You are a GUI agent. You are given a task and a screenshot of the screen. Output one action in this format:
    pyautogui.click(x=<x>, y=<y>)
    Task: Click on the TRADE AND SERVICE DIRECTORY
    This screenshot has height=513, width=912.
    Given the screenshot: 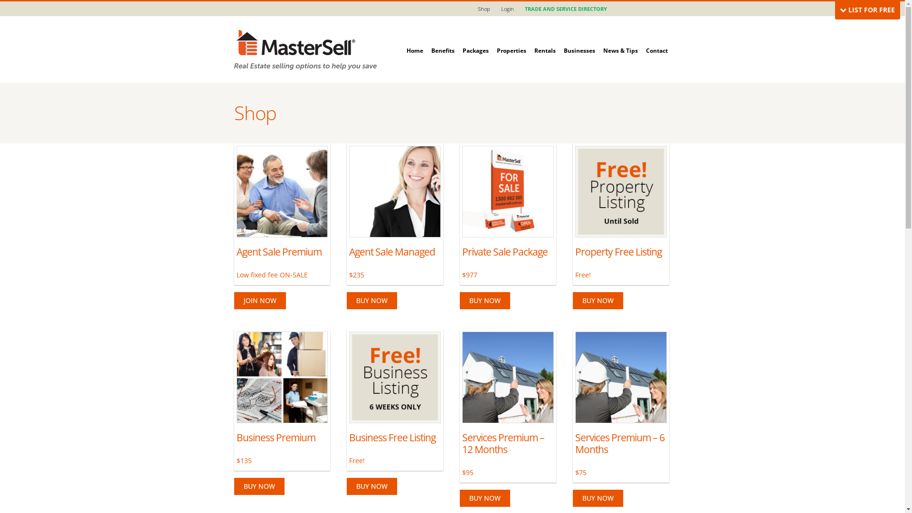 What is the action you would take?
    pyautogui.click(x=565, y=9)
    